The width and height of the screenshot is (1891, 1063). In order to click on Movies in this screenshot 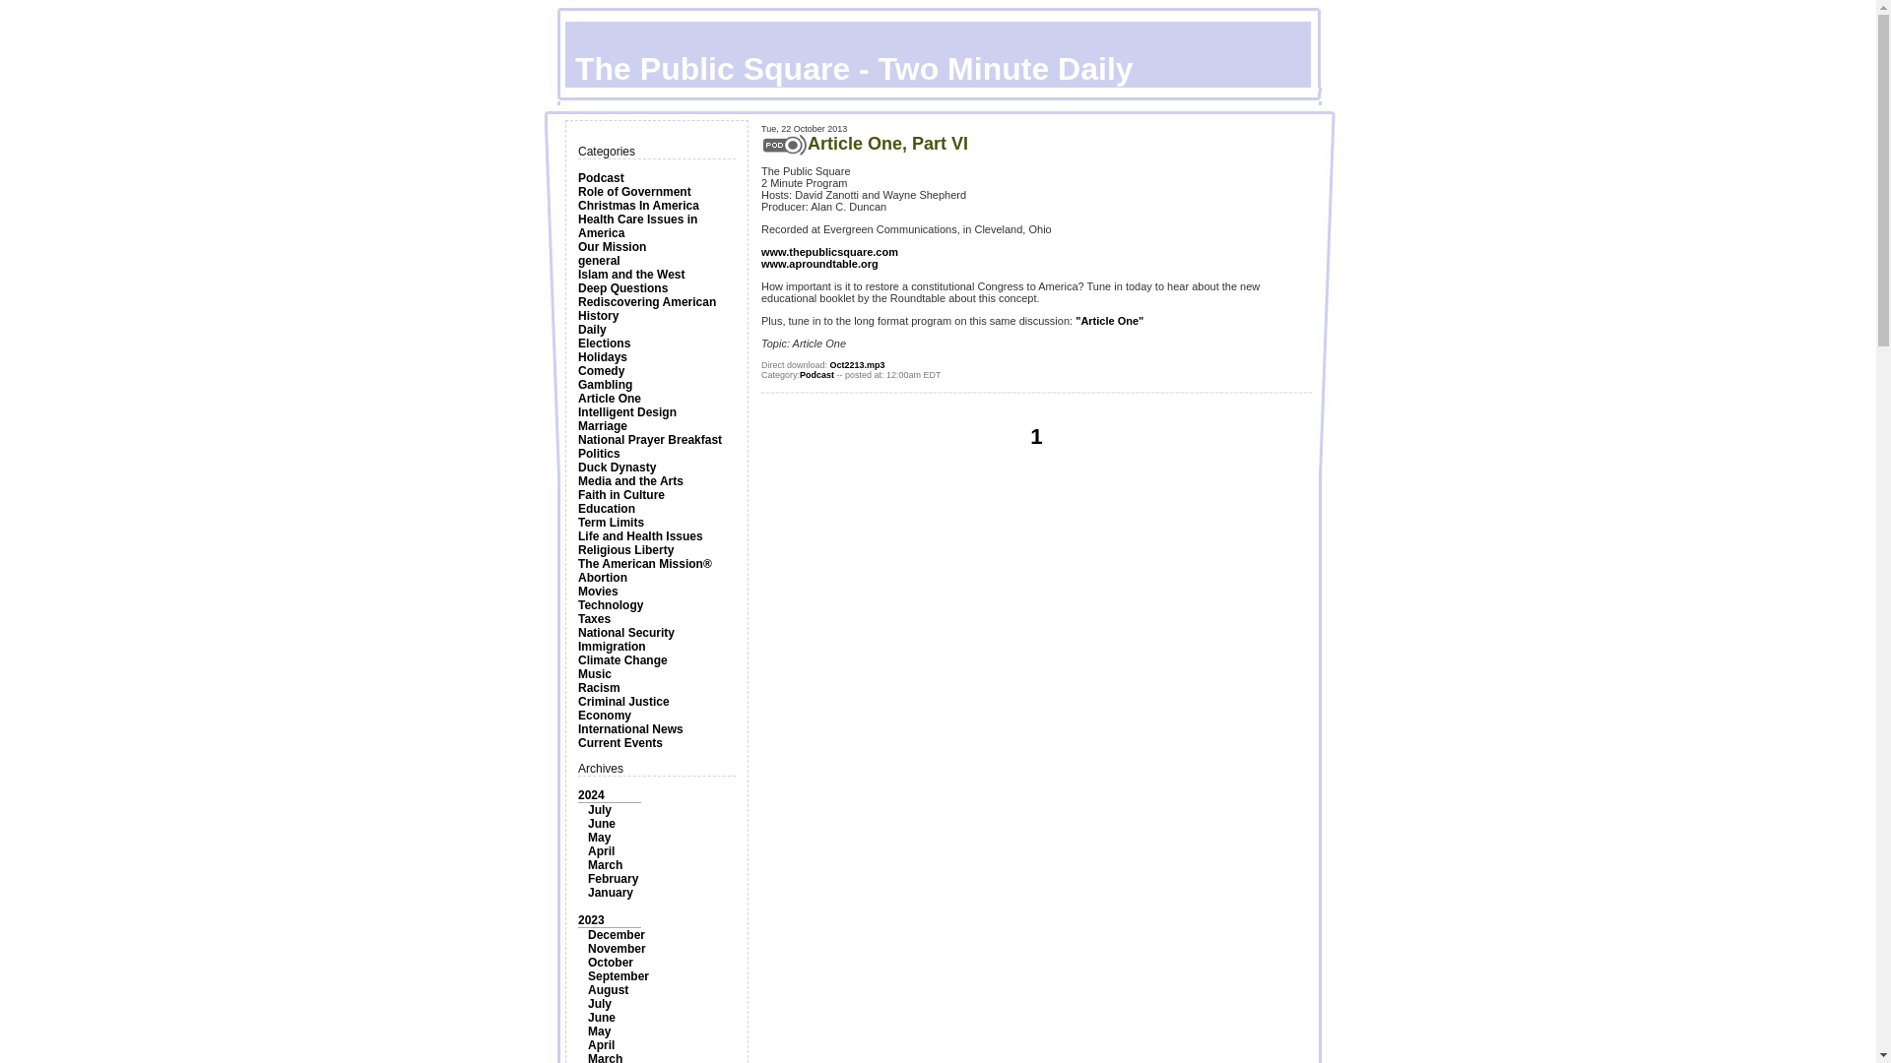, I will do `click(598, 592)`.